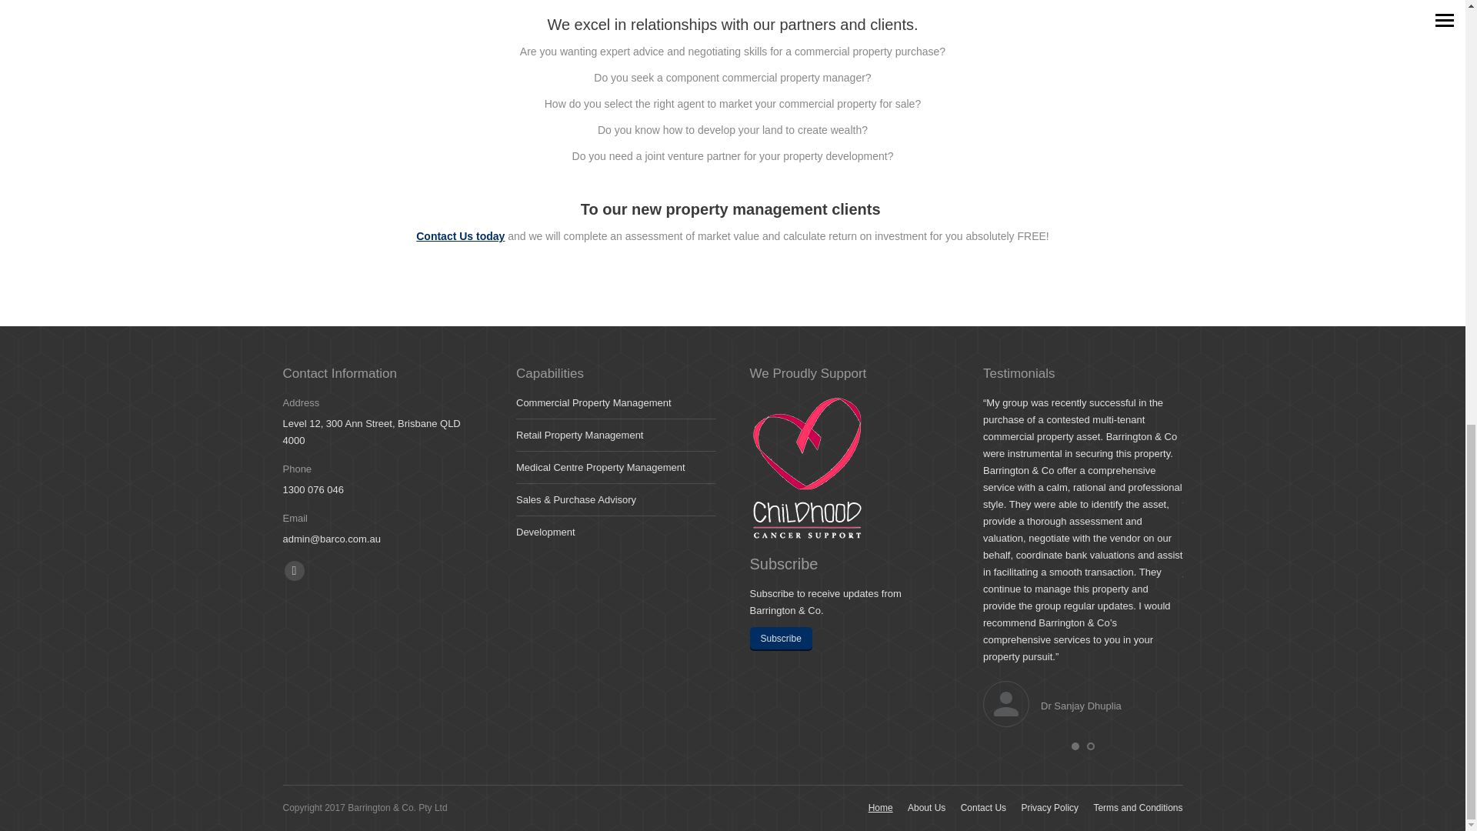 The width and height of the screenshot is (1477, 831). Describe the element at coordinates (880, 808) in the screenshot. I see `Home` at that location.